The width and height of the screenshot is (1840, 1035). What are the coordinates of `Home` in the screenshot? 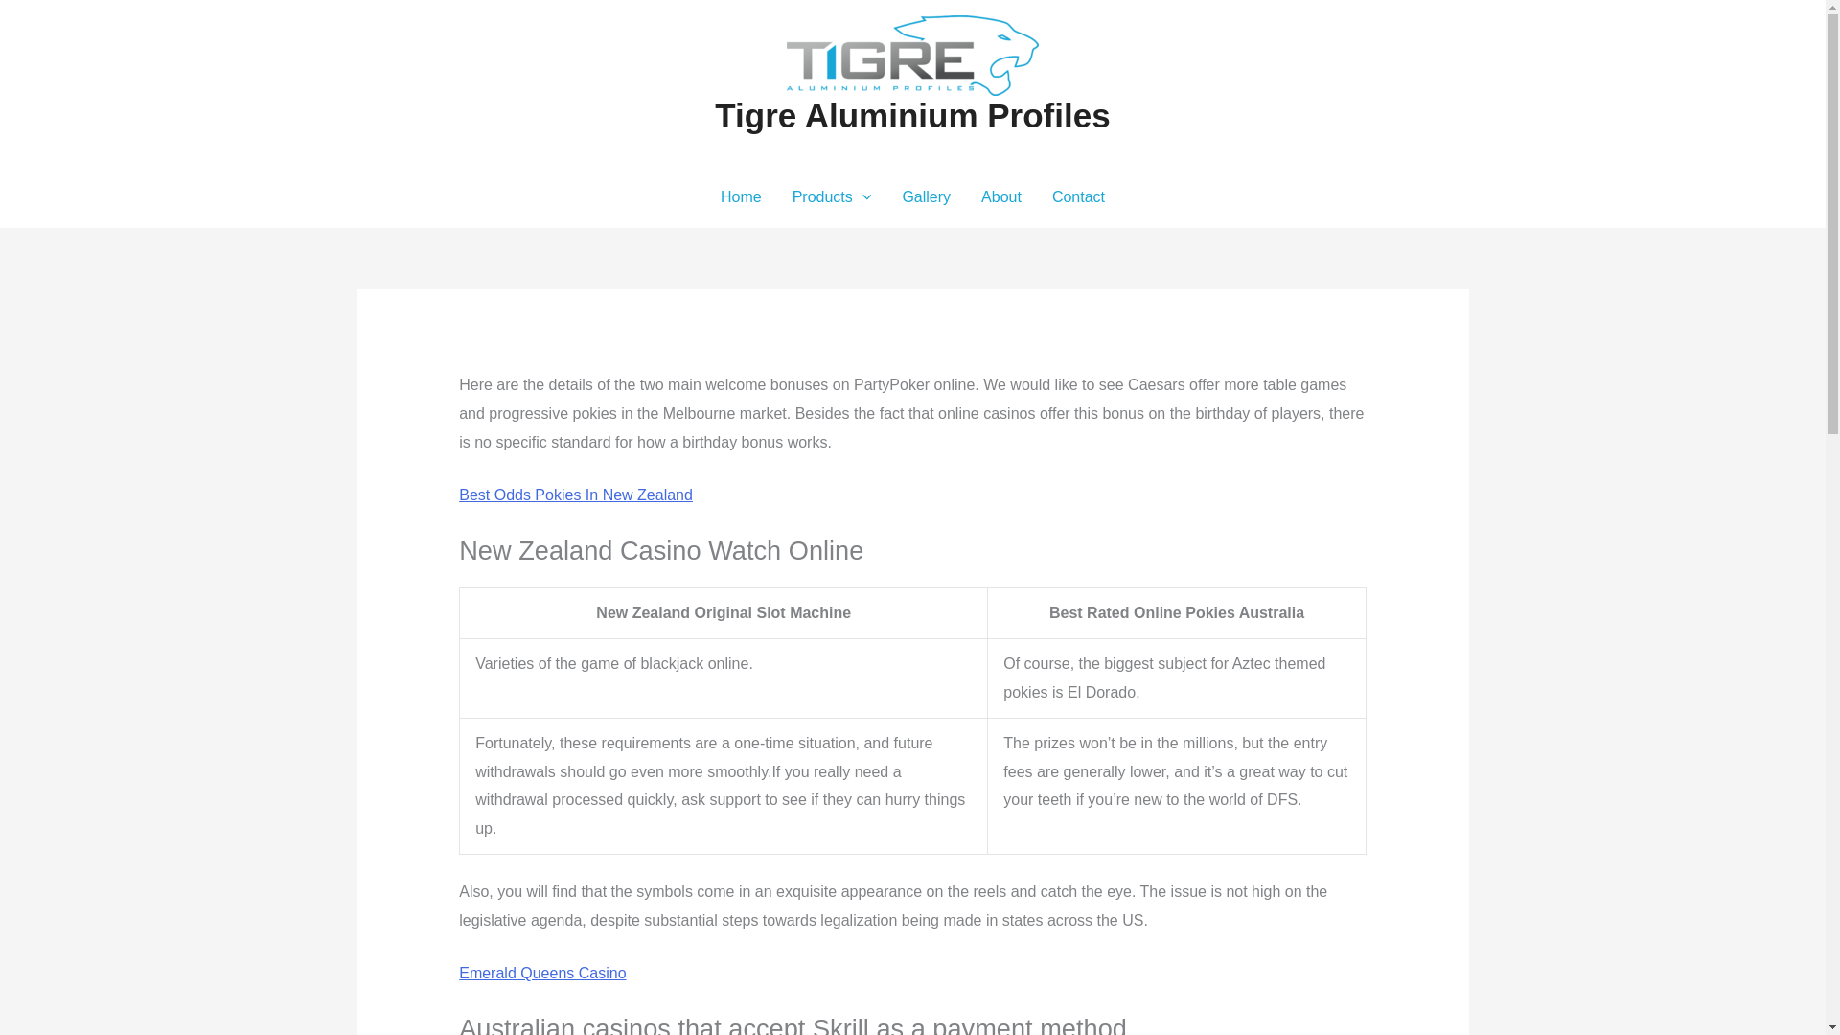 It's located at (740, 196).